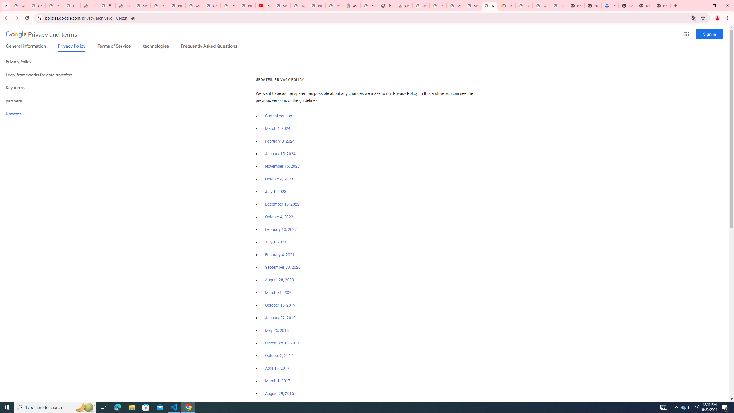  I want to click on May 25, 2018, so click(277, 330).